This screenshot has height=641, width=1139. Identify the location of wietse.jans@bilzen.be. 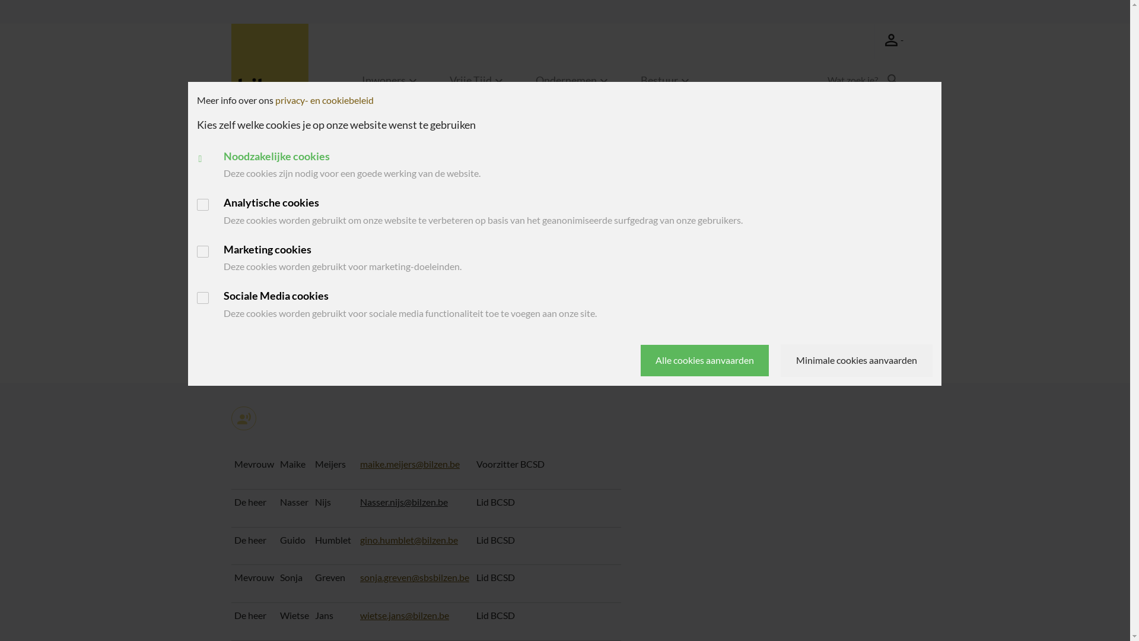
(405, 615).